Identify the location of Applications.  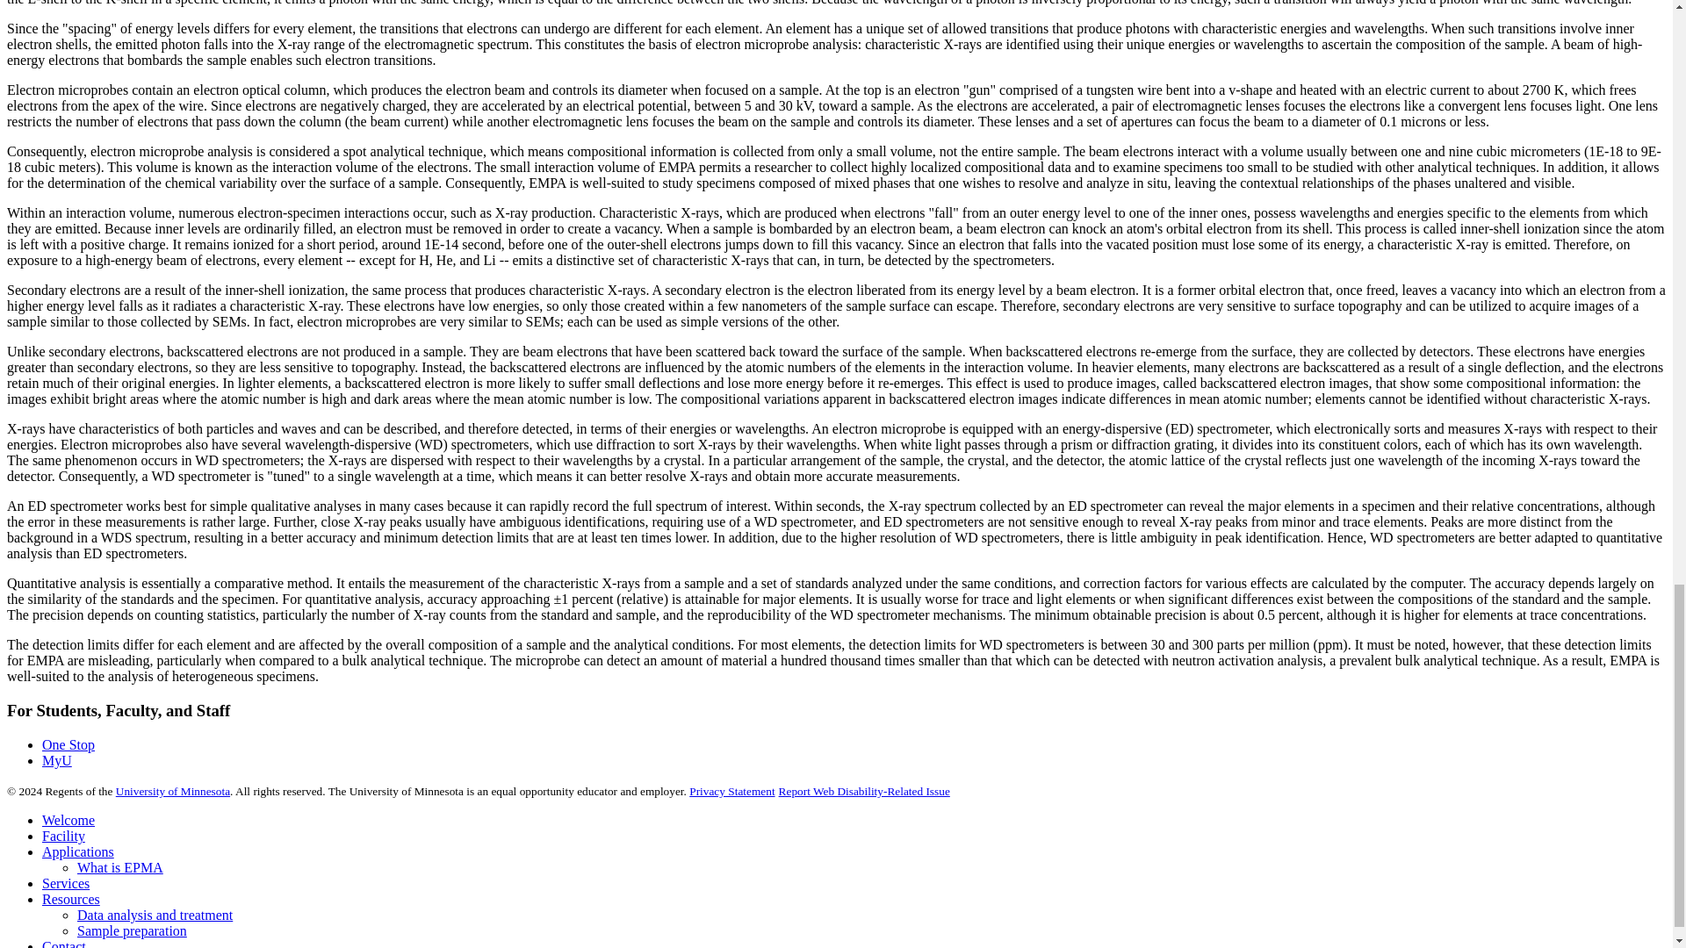
(78, 851).